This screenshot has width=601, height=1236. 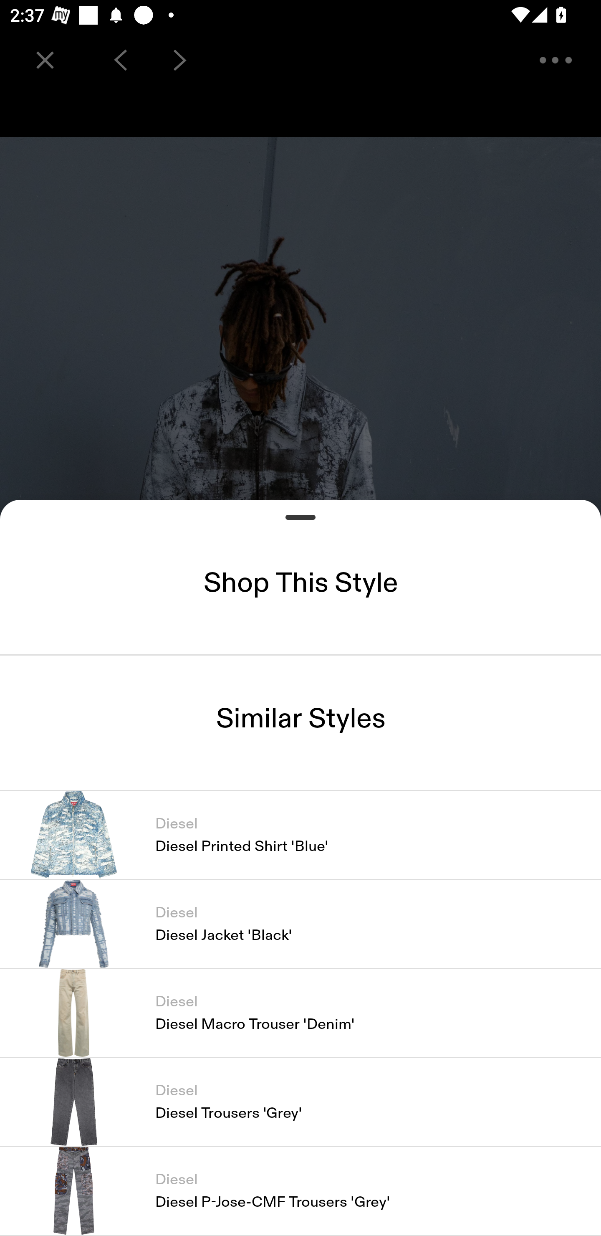 I want to click on Diesel Diesel Macro Trouser 'Denim', so click(x=300, y=1013).